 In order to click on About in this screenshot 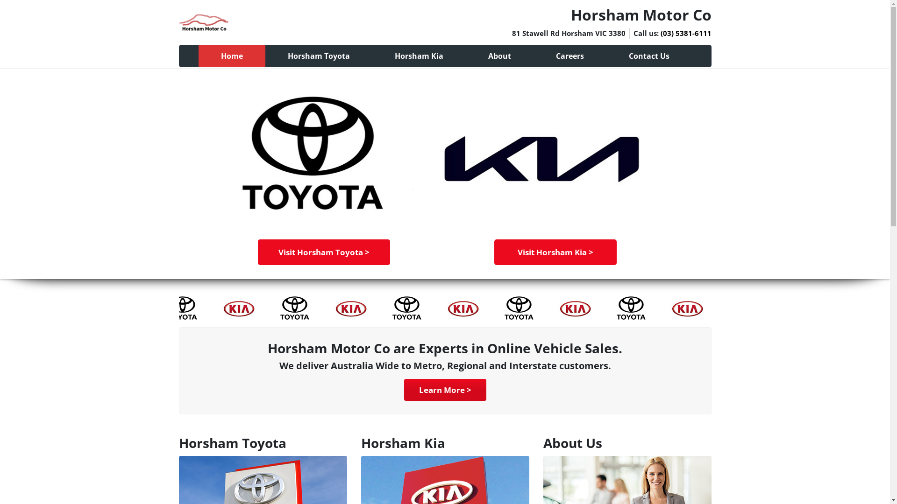, I will do `click(499, 56)`.